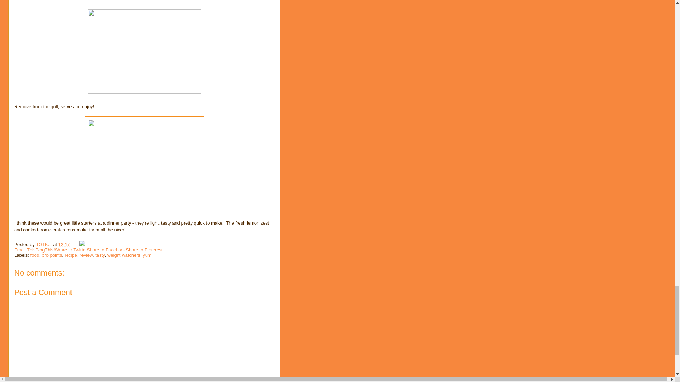  What do you see at coordinates (71, 250) in the screenshot?
I see `Share to Twitter` at bounding box center [71, 250].